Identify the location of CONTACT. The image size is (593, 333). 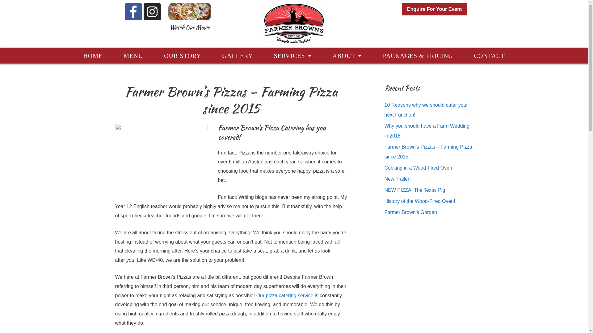
(490, 55).